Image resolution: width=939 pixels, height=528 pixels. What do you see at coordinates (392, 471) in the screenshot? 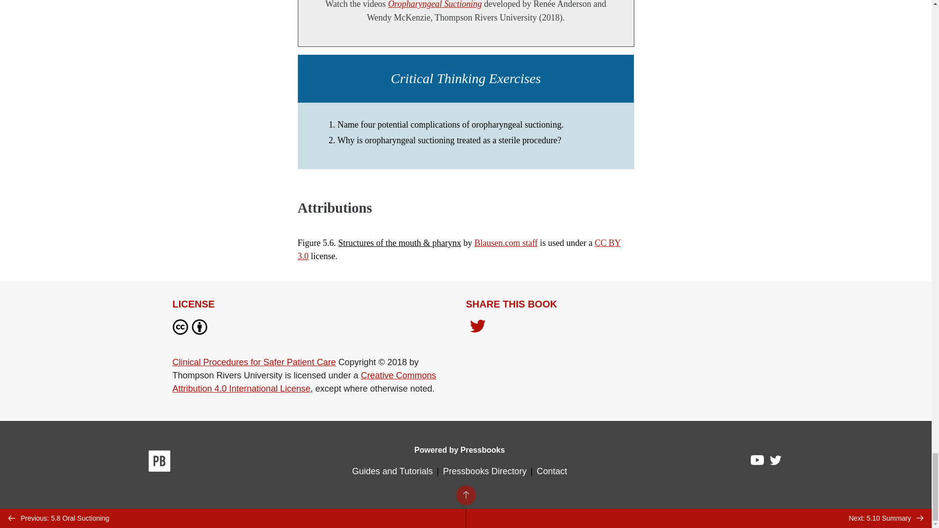
I see `Guides and Tutorials` at bounding box center [392, 471].